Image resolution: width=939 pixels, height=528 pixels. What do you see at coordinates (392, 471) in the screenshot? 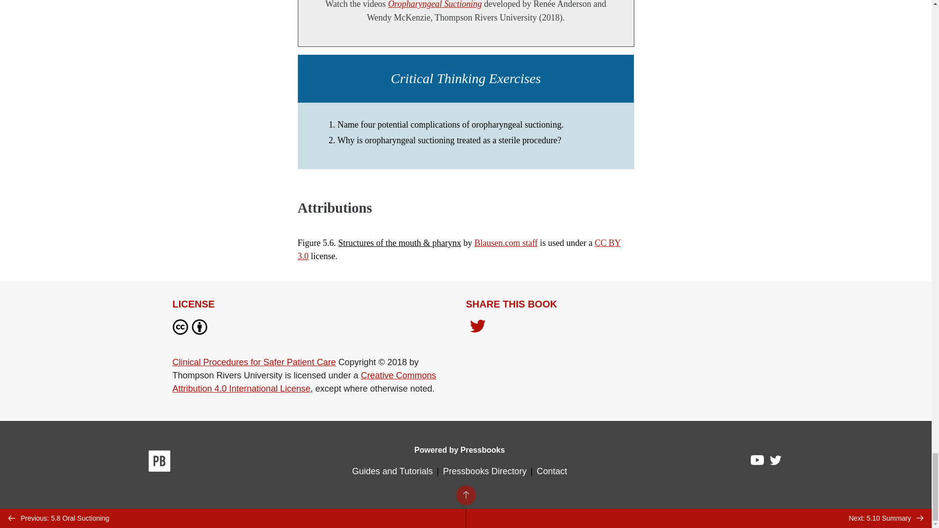
I see `Guides and Tutorials` at bounding box center [392, 471].